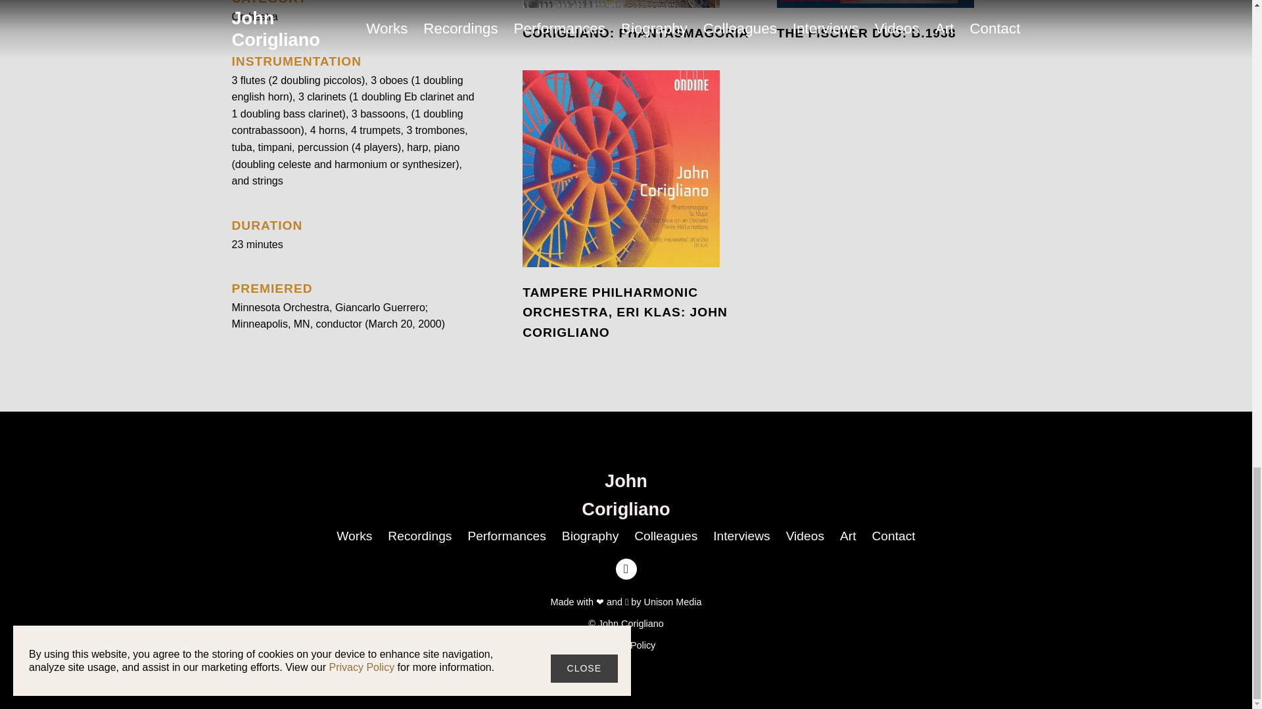 The height and width of the screenshot is (709, 1262). What do you see at coordinates (665, 536) in the screenshot?
I see `Colleagues` at bounding box center [665, 536].